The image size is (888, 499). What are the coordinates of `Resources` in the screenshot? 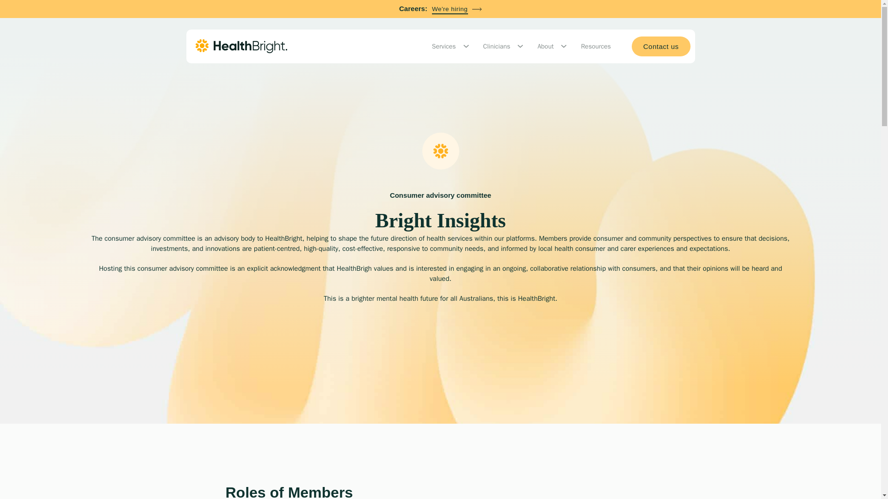 It's located at (596, 46).